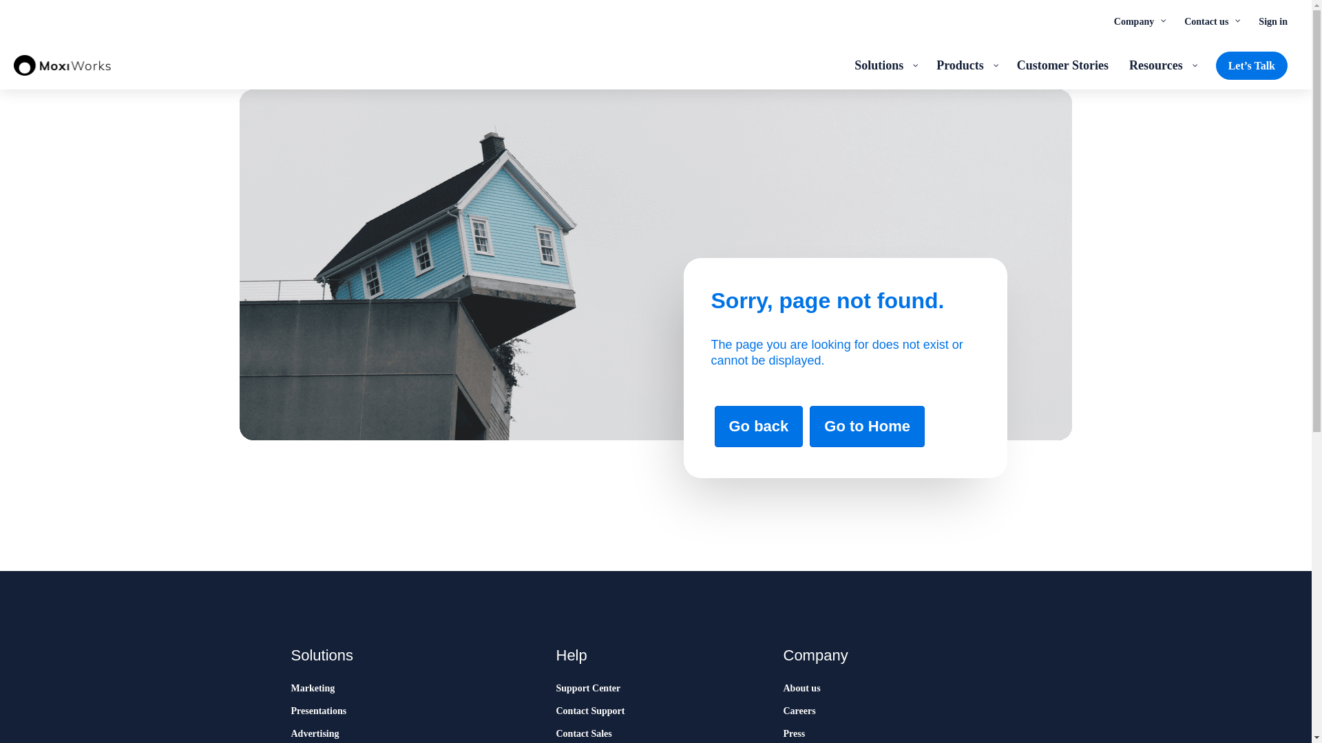 Image resolution: width=1322 pixels, height=743 pixels. I want to click on Products, so click(966, 65).